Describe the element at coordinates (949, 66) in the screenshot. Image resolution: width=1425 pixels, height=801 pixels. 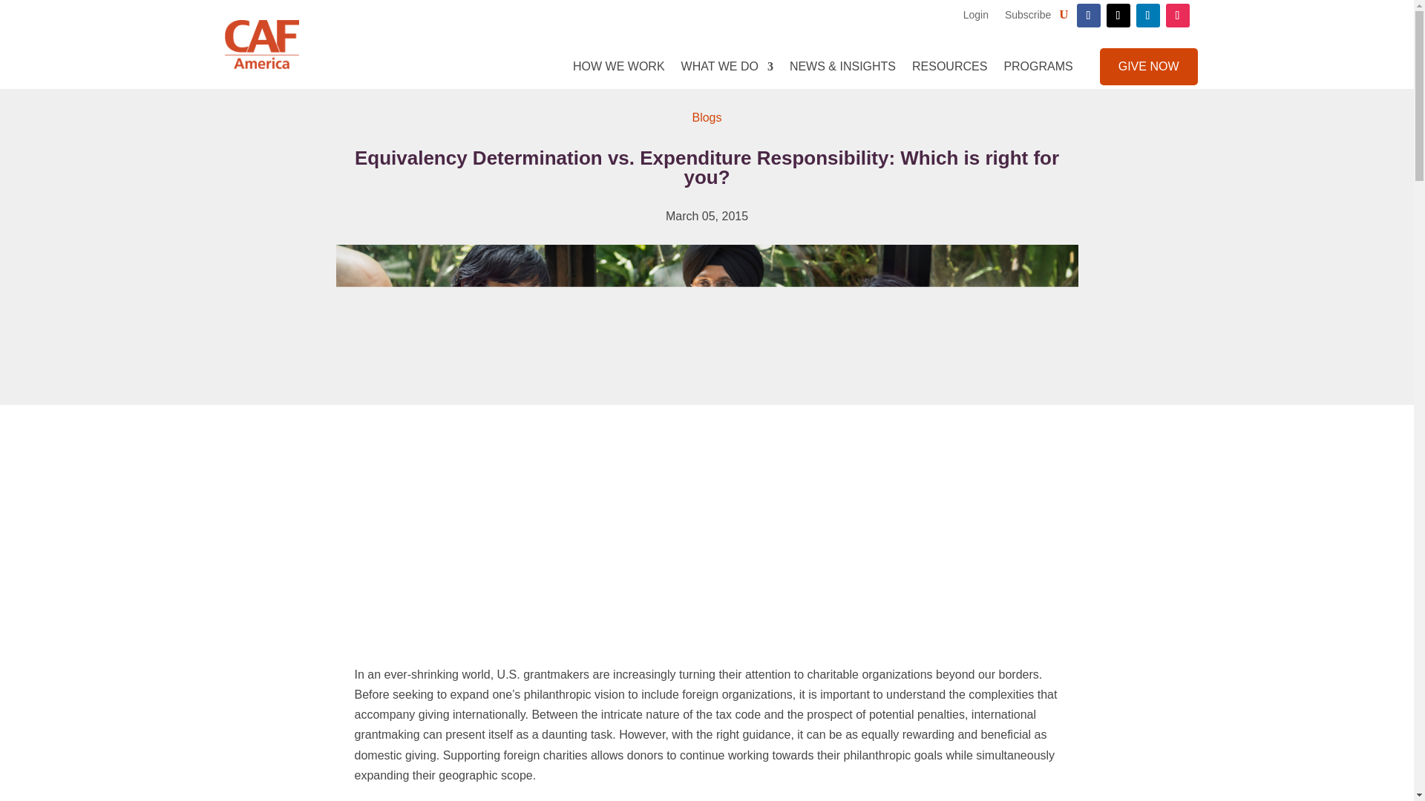
I see `RESOURCES` at that location.